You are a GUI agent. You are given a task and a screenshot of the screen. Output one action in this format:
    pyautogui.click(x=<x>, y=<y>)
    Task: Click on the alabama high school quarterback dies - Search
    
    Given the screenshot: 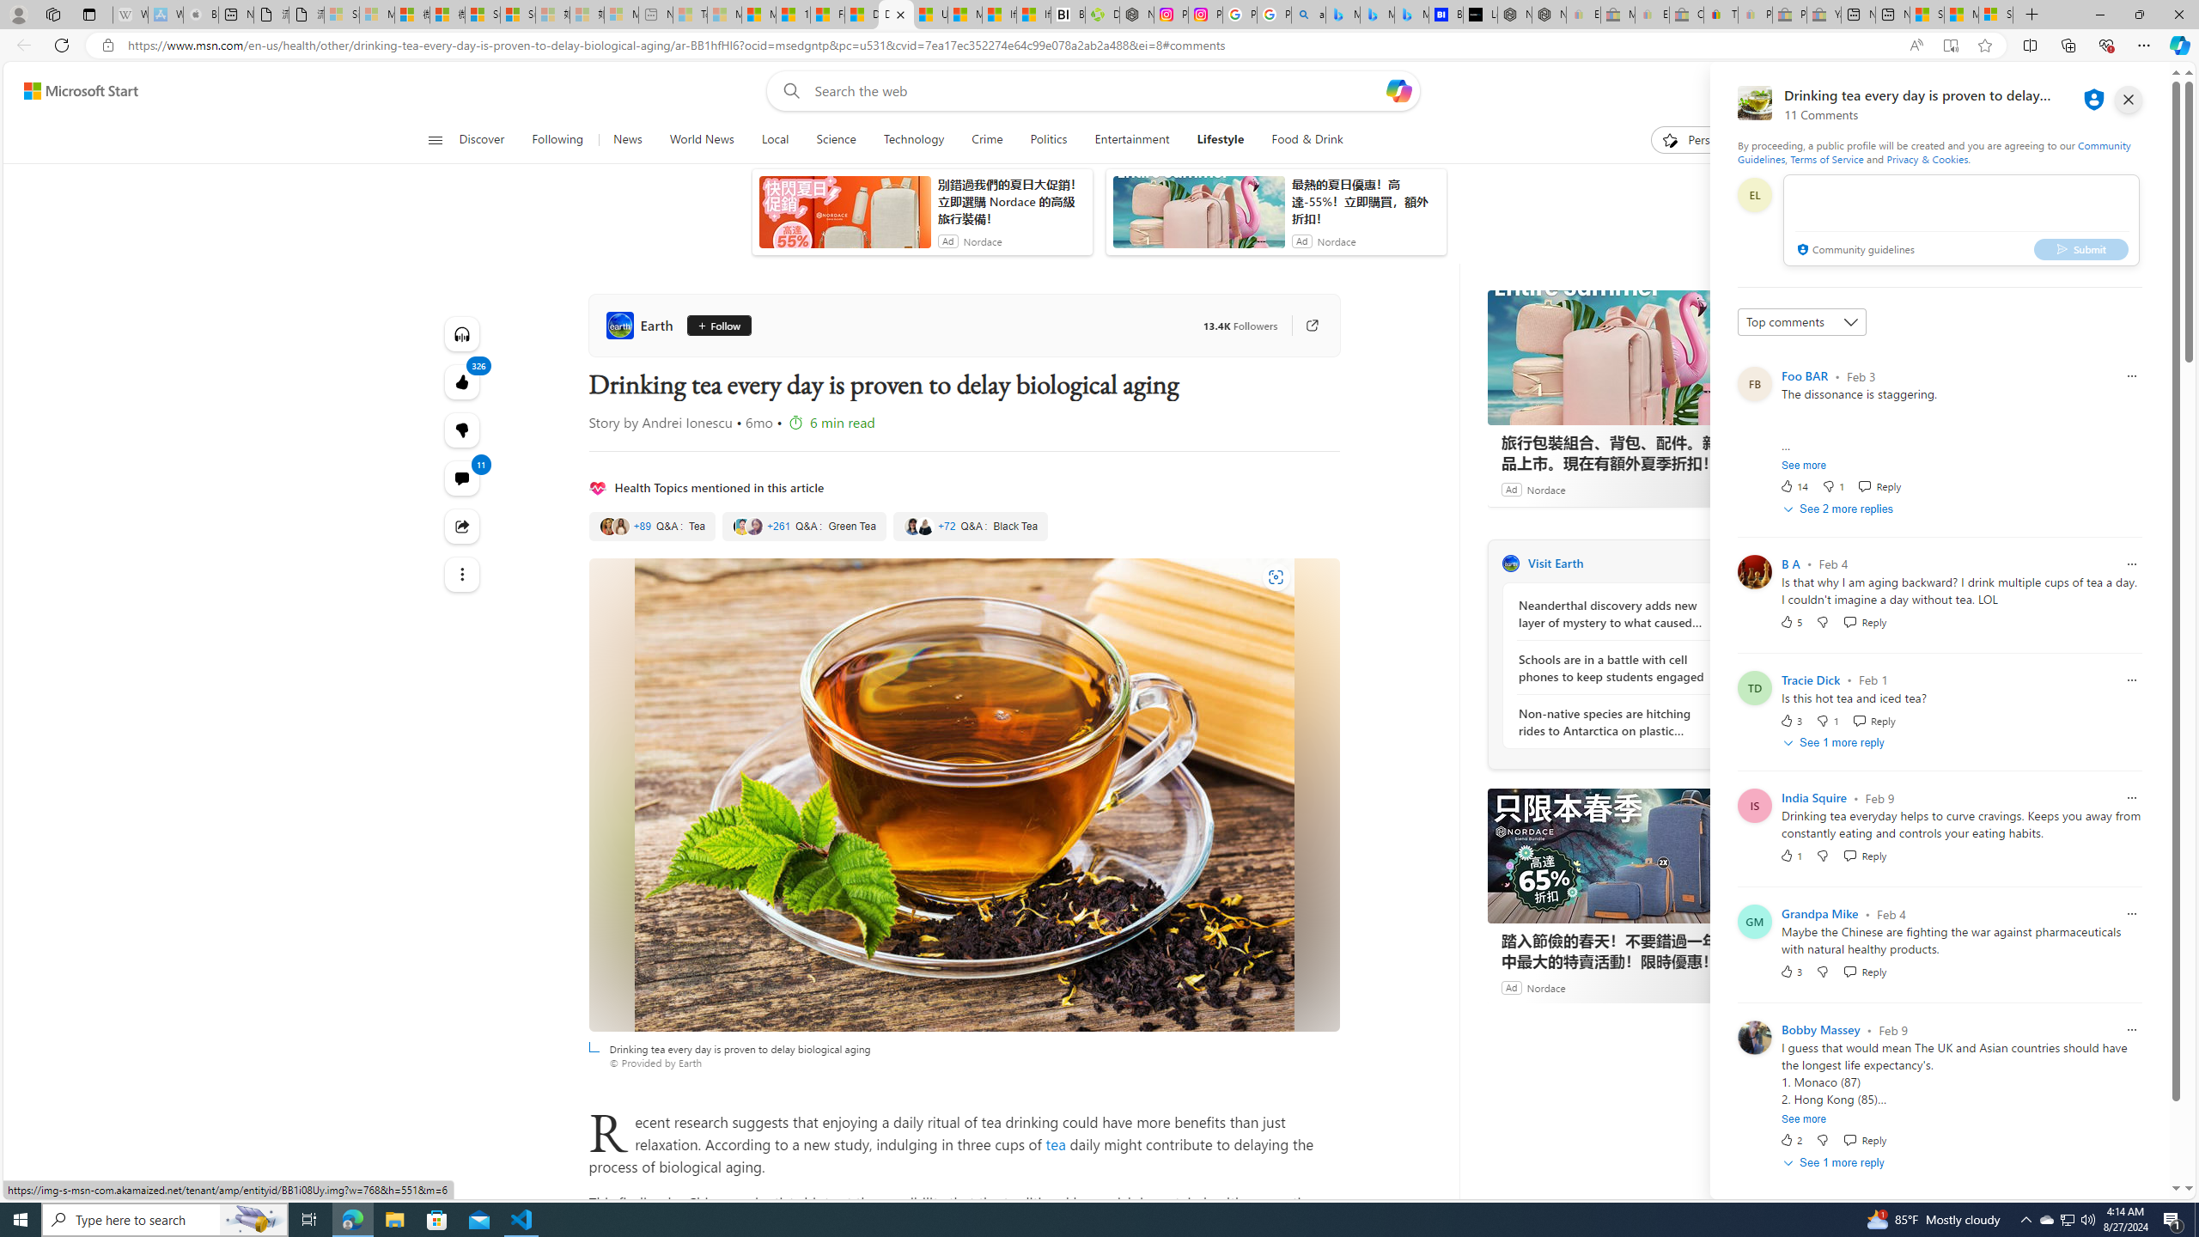 What is the action you would take?
    pyautogui.click(x=1308, y=15)
    